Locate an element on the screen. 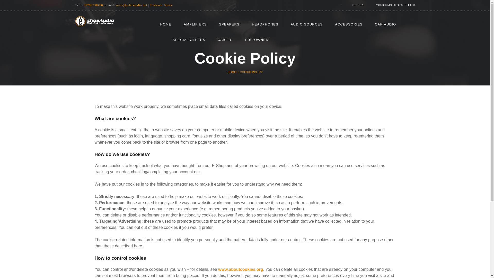 The height and width of the screenshot is (278, 494). Open search is located at coordinates (339, 5).